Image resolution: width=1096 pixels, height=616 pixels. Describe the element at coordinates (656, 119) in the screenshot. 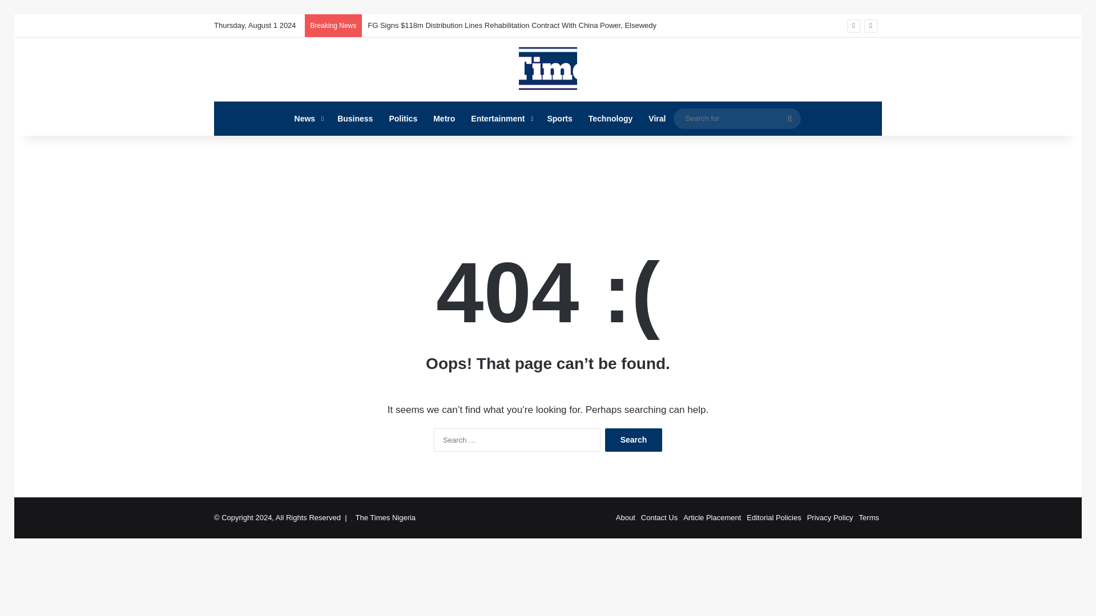

I see `Viral` at that location.